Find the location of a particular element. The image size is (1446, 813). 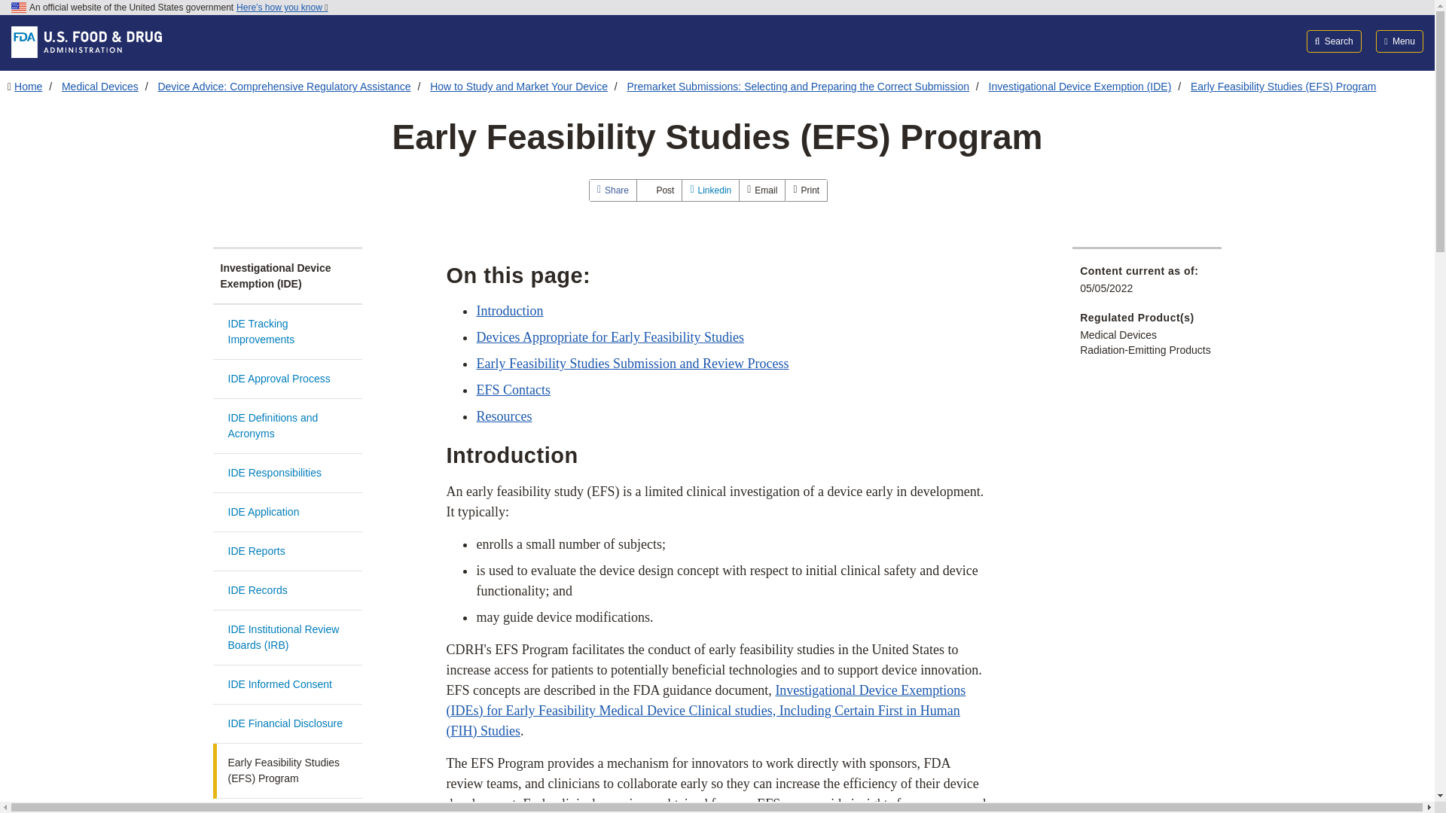

  Search is located at coordinates (1335, 41).